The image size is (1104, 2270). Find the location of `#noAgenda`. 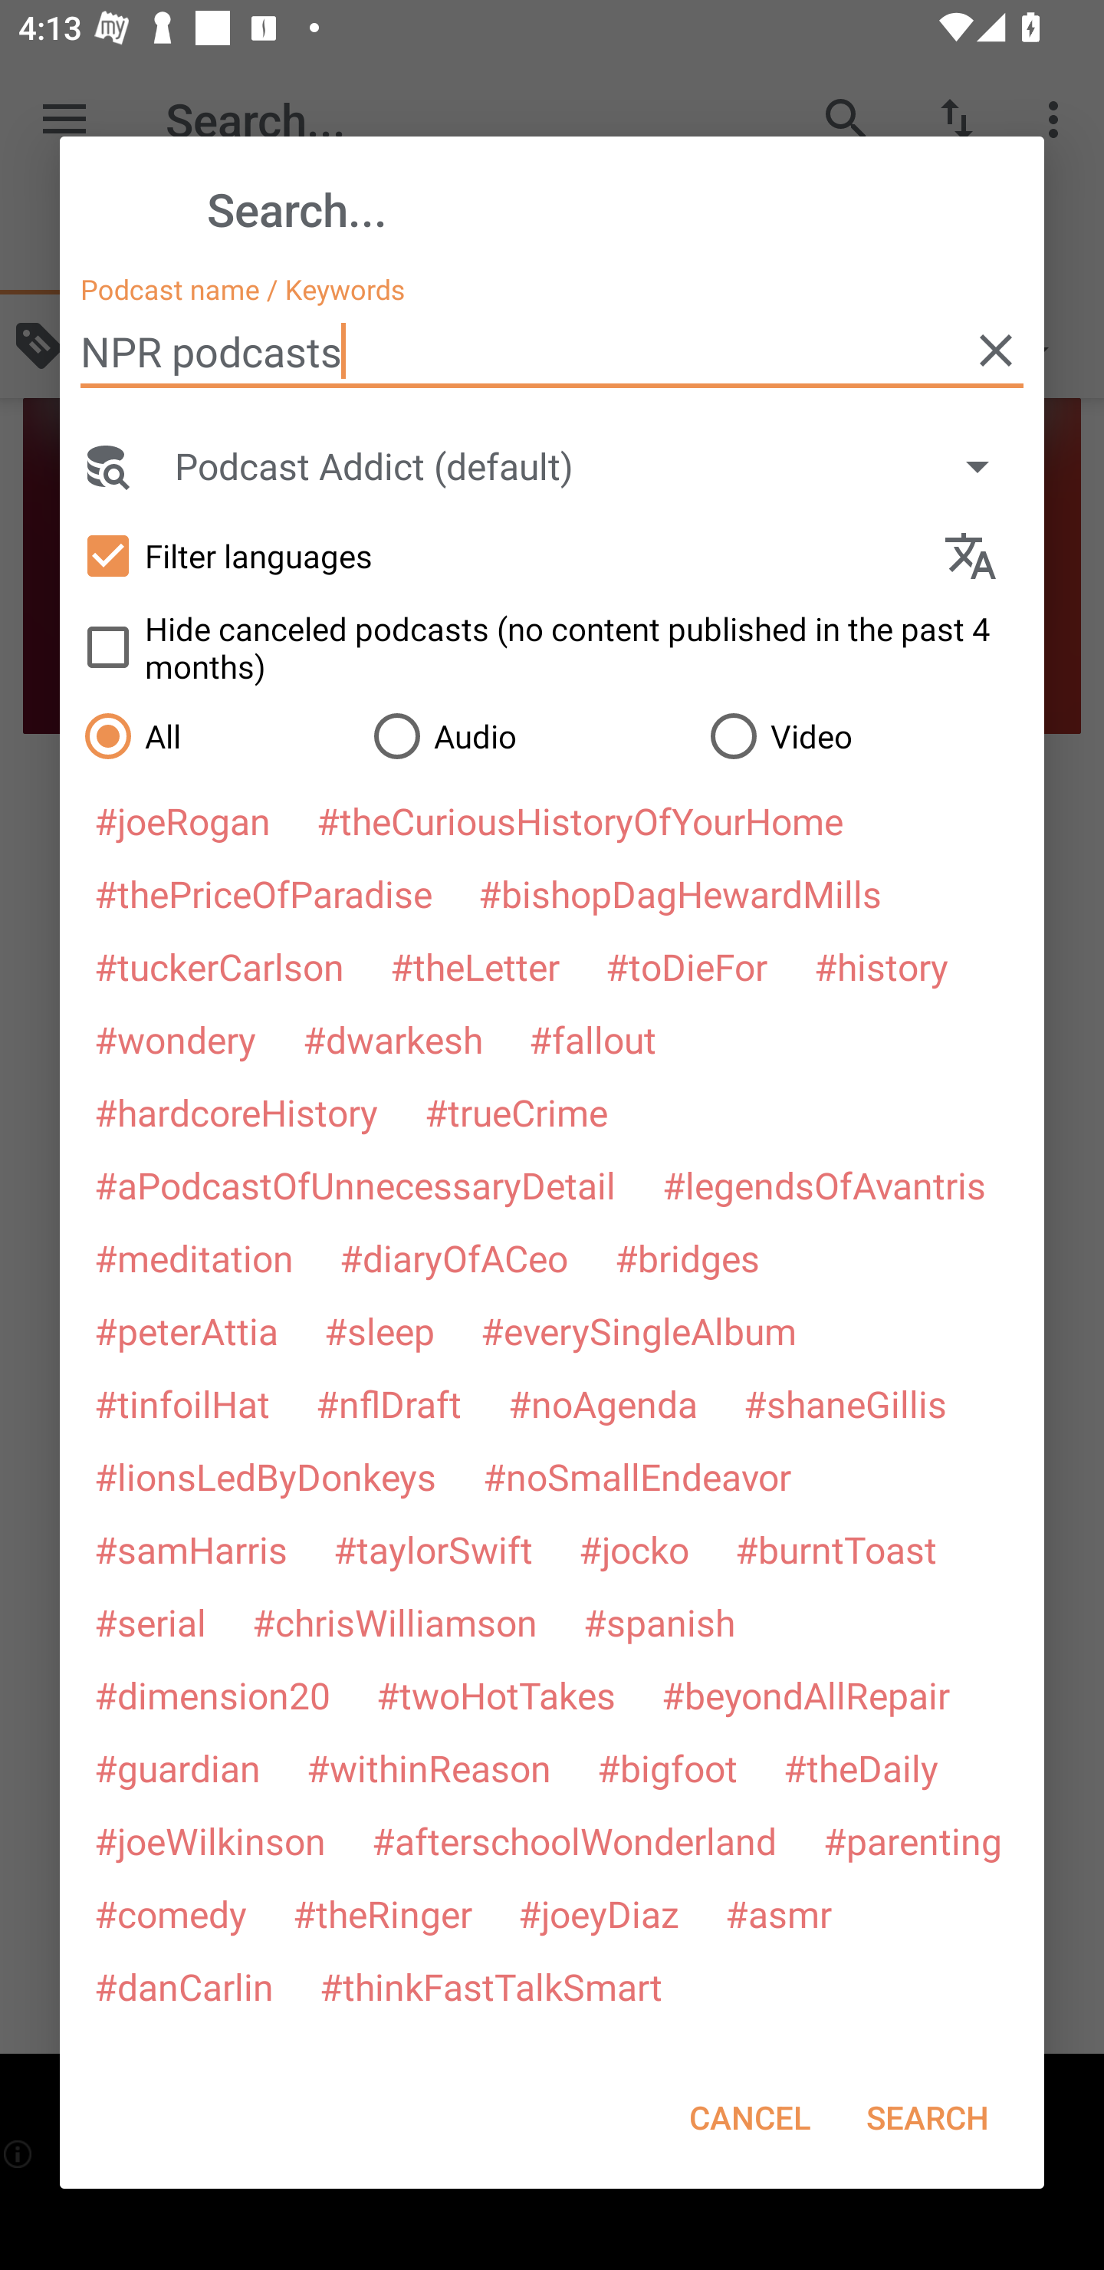

#noAgenda is located at coordinates (603, 1402).